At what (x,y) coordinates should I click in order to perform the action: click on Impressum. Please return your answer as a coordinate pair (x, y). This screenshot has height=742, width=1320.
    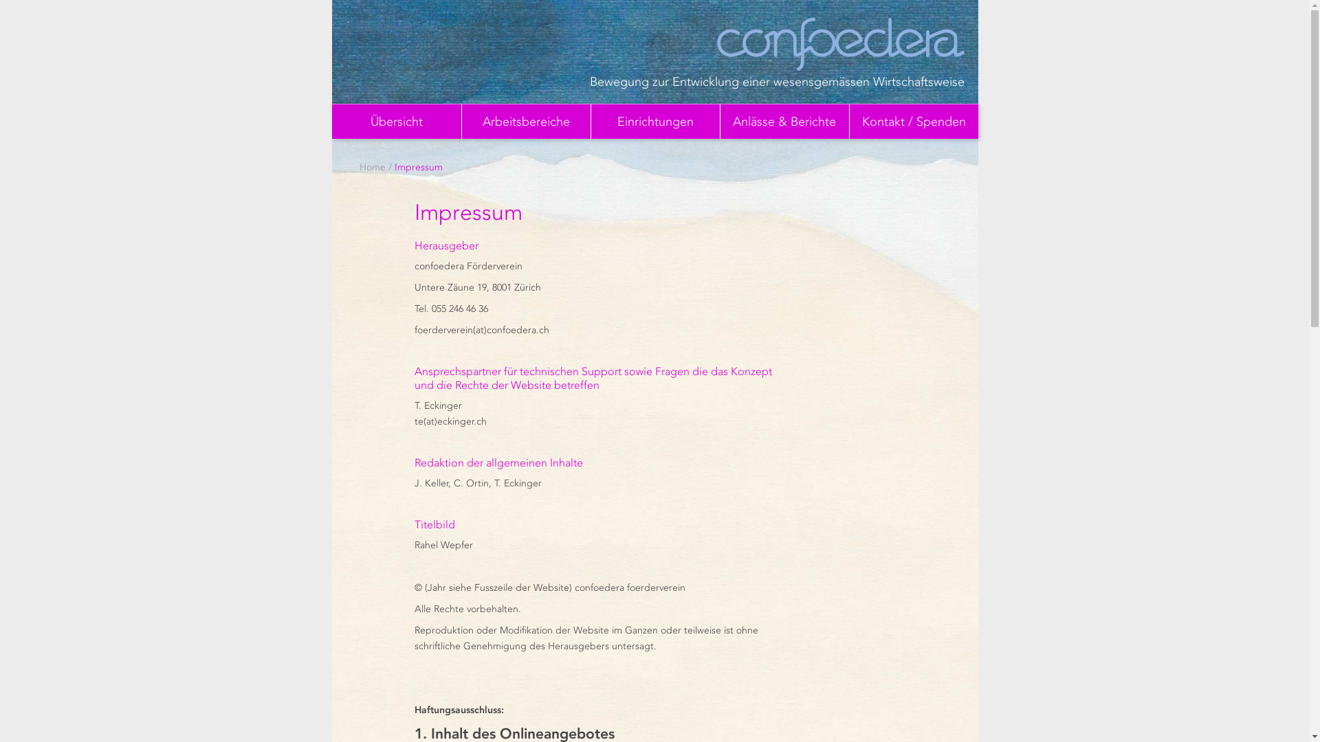
    Looking at the image, I should click on (419, 168).